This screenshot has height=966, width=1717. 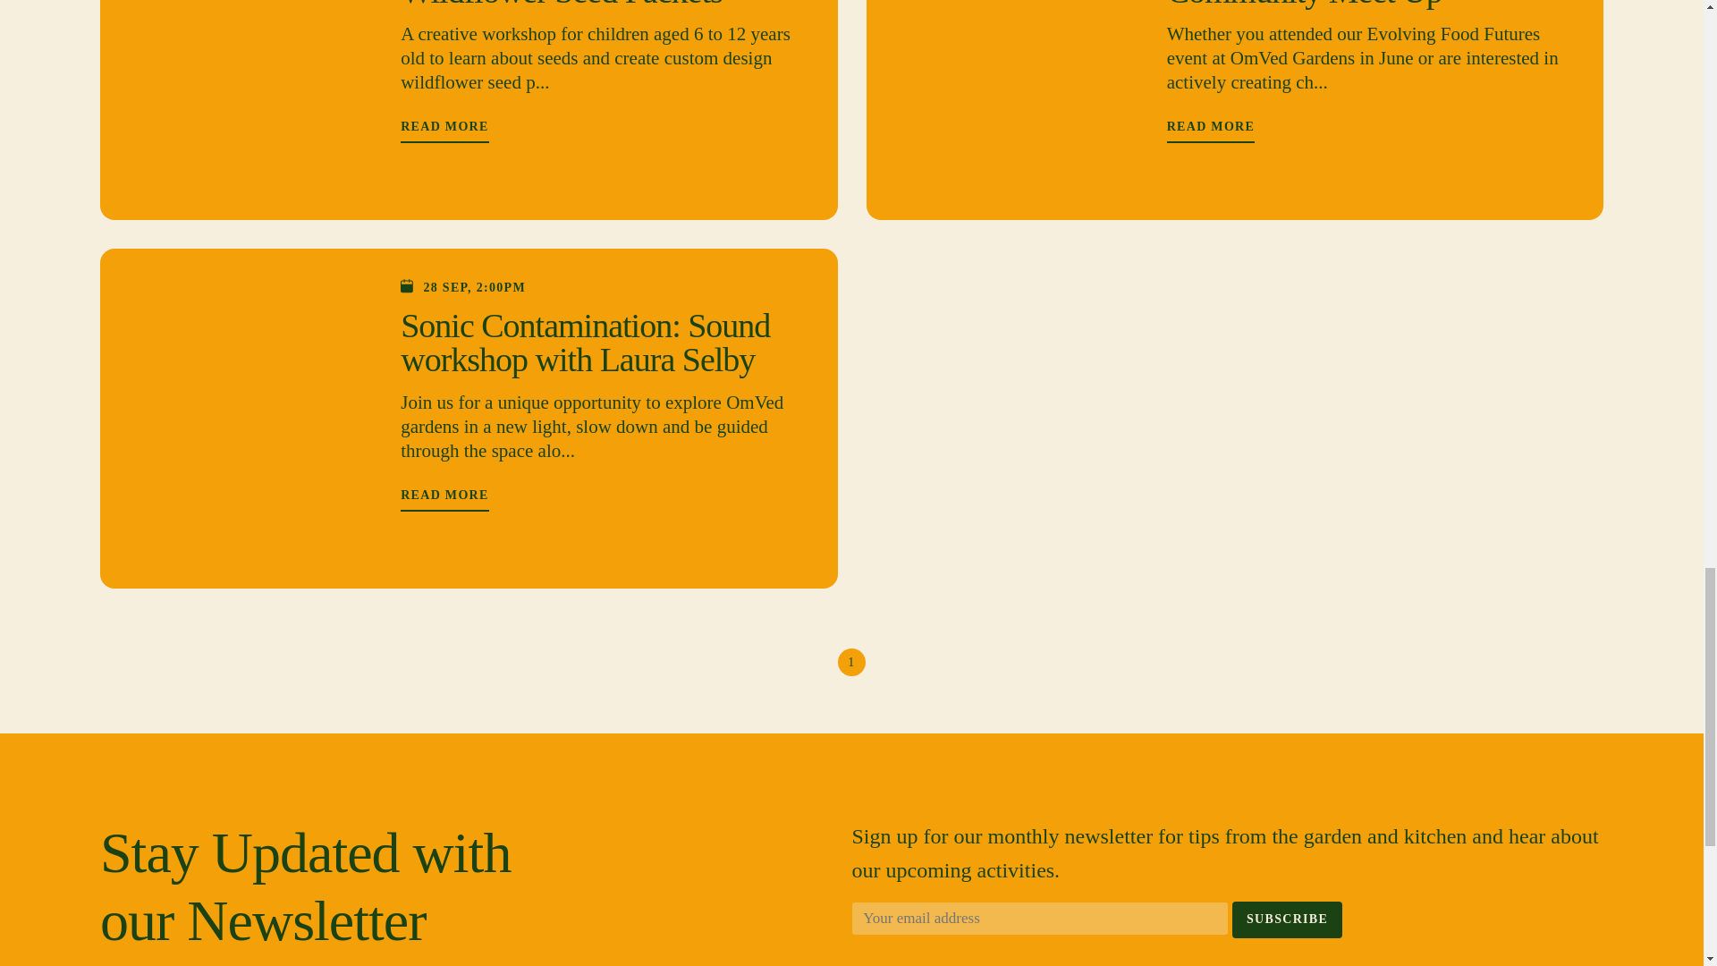 I want to click on 1, so click(x=851, y=662).